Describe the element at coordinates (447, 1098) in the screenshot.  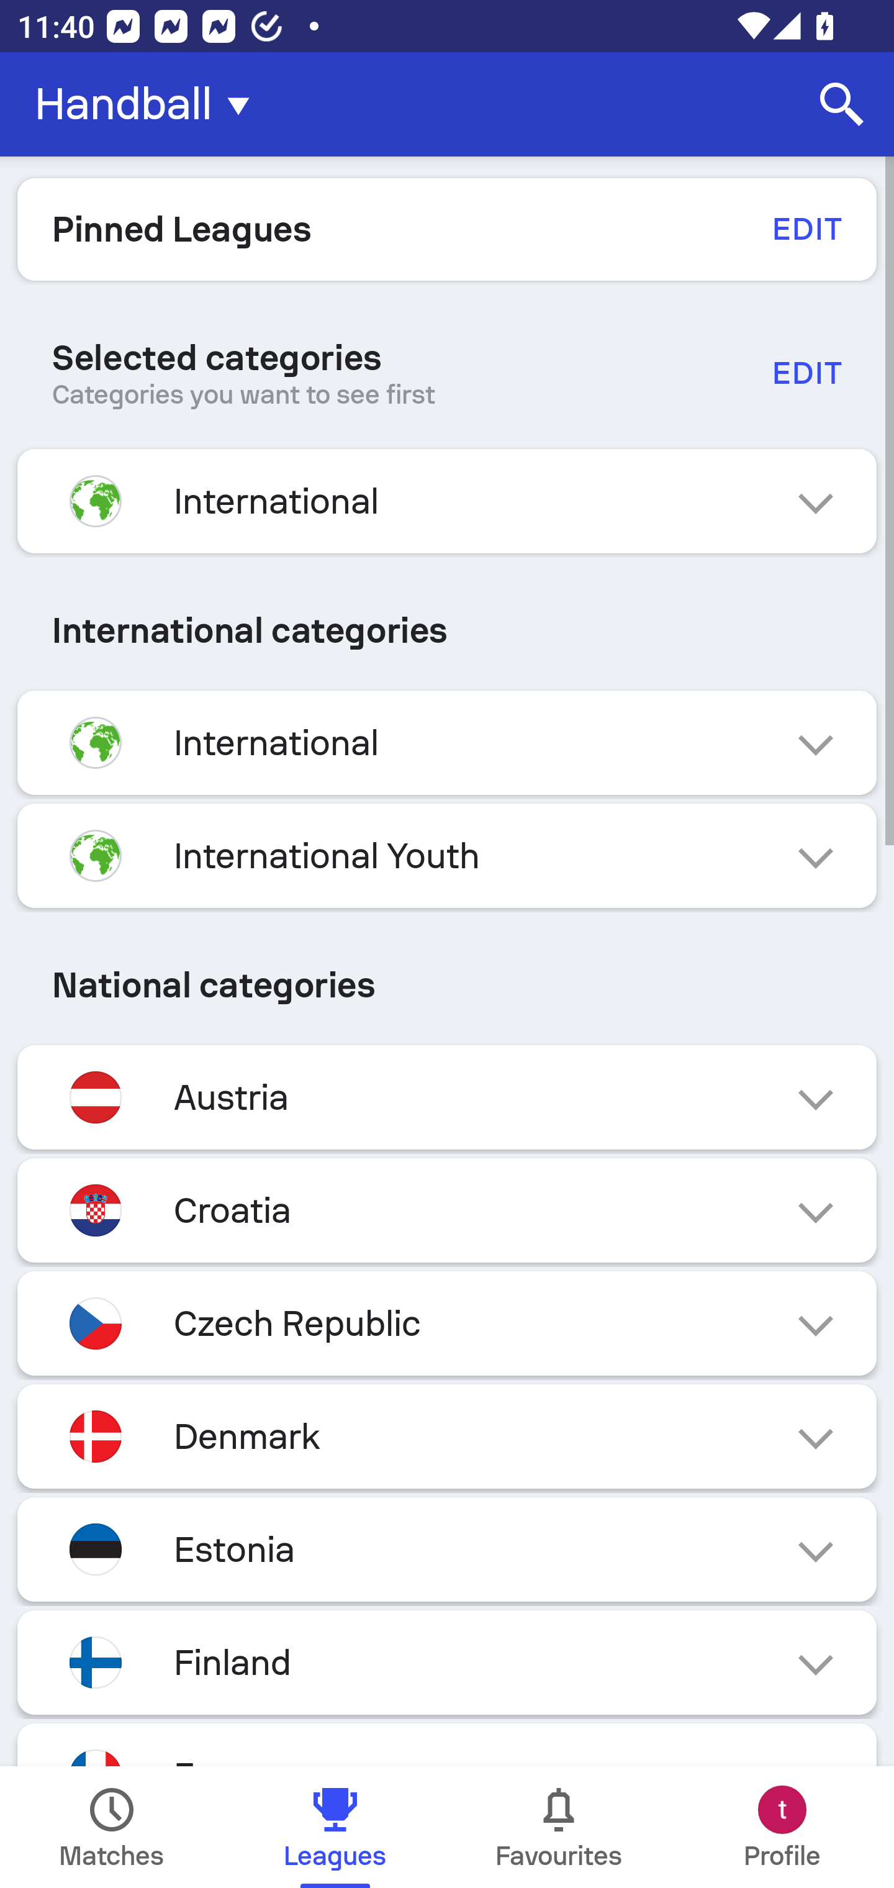
I see `Austria` at that location.